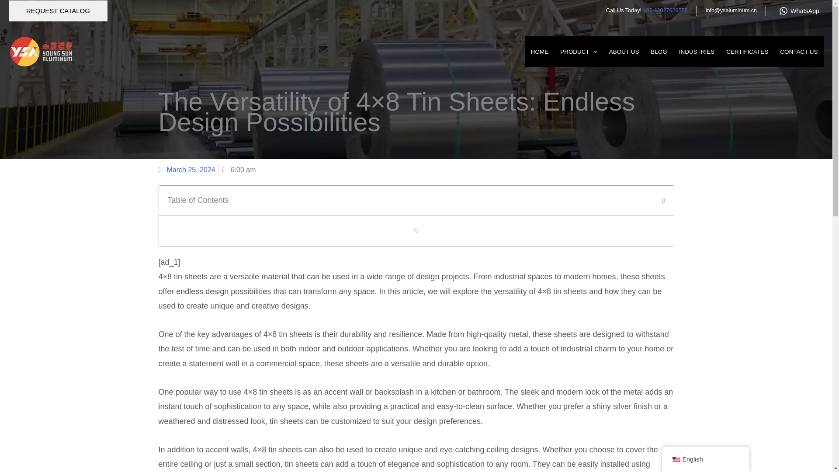  What do you see at coordinates (579, 52) in the screenshot?
I see `PRODUCT` at bounding box center [579, 52].